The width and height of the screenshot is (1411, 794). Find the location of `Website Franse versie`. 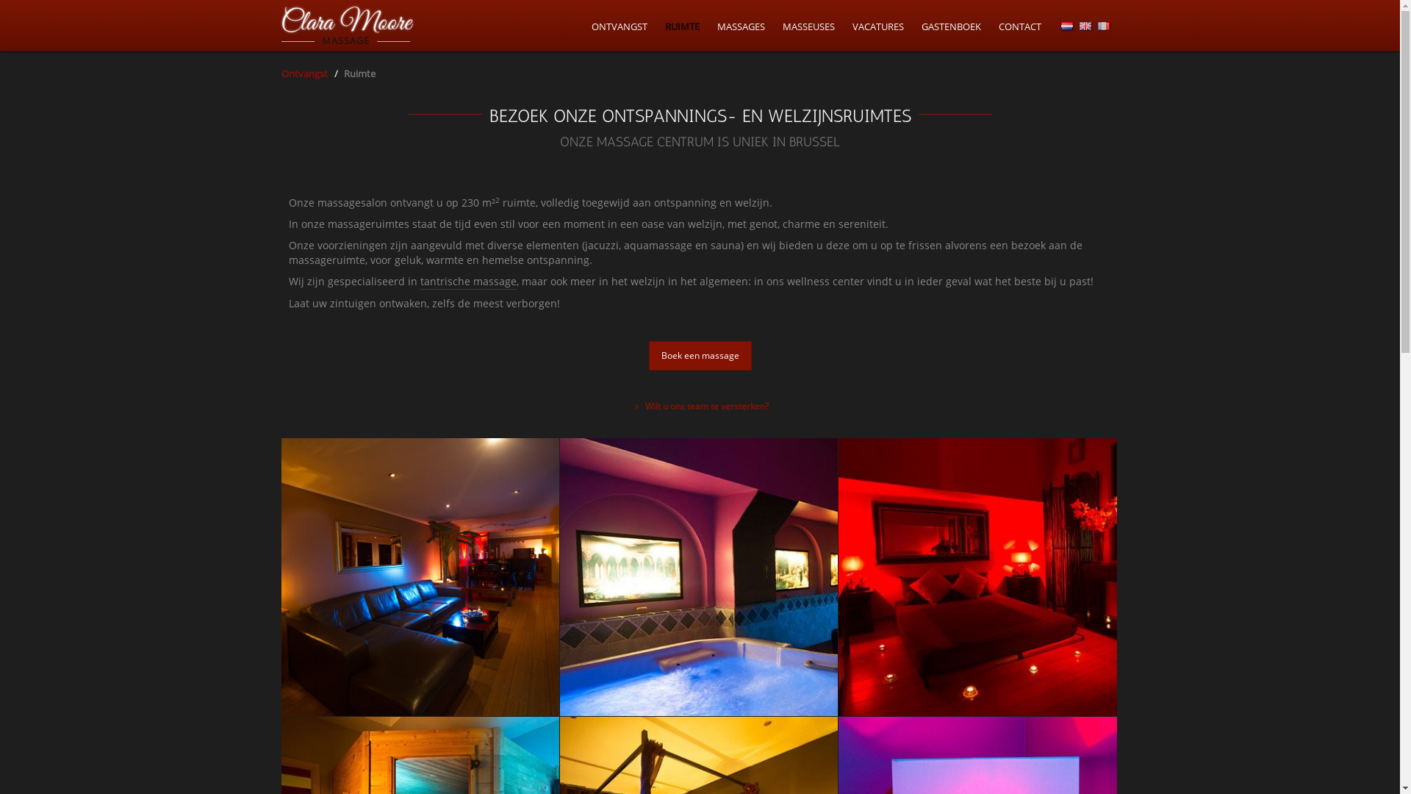

Website Franse versie is located at coordinates (1104, 26).